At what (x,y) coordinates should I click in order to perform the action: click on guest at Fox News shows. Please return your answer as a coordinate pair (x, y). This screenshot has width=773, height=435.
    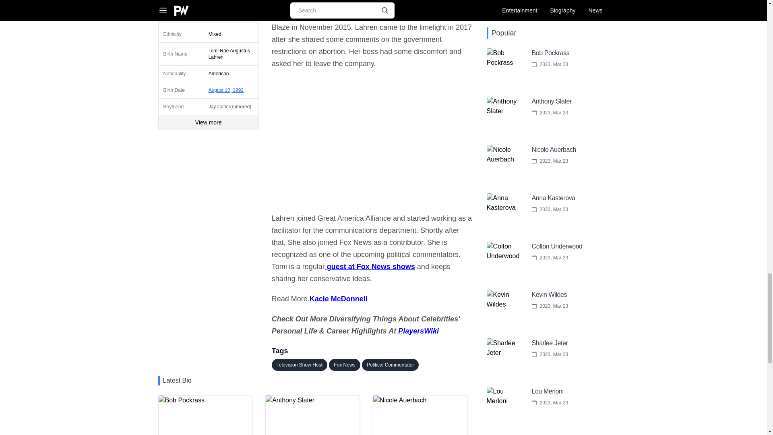
    Looking at the image, I should click on (370, 267).